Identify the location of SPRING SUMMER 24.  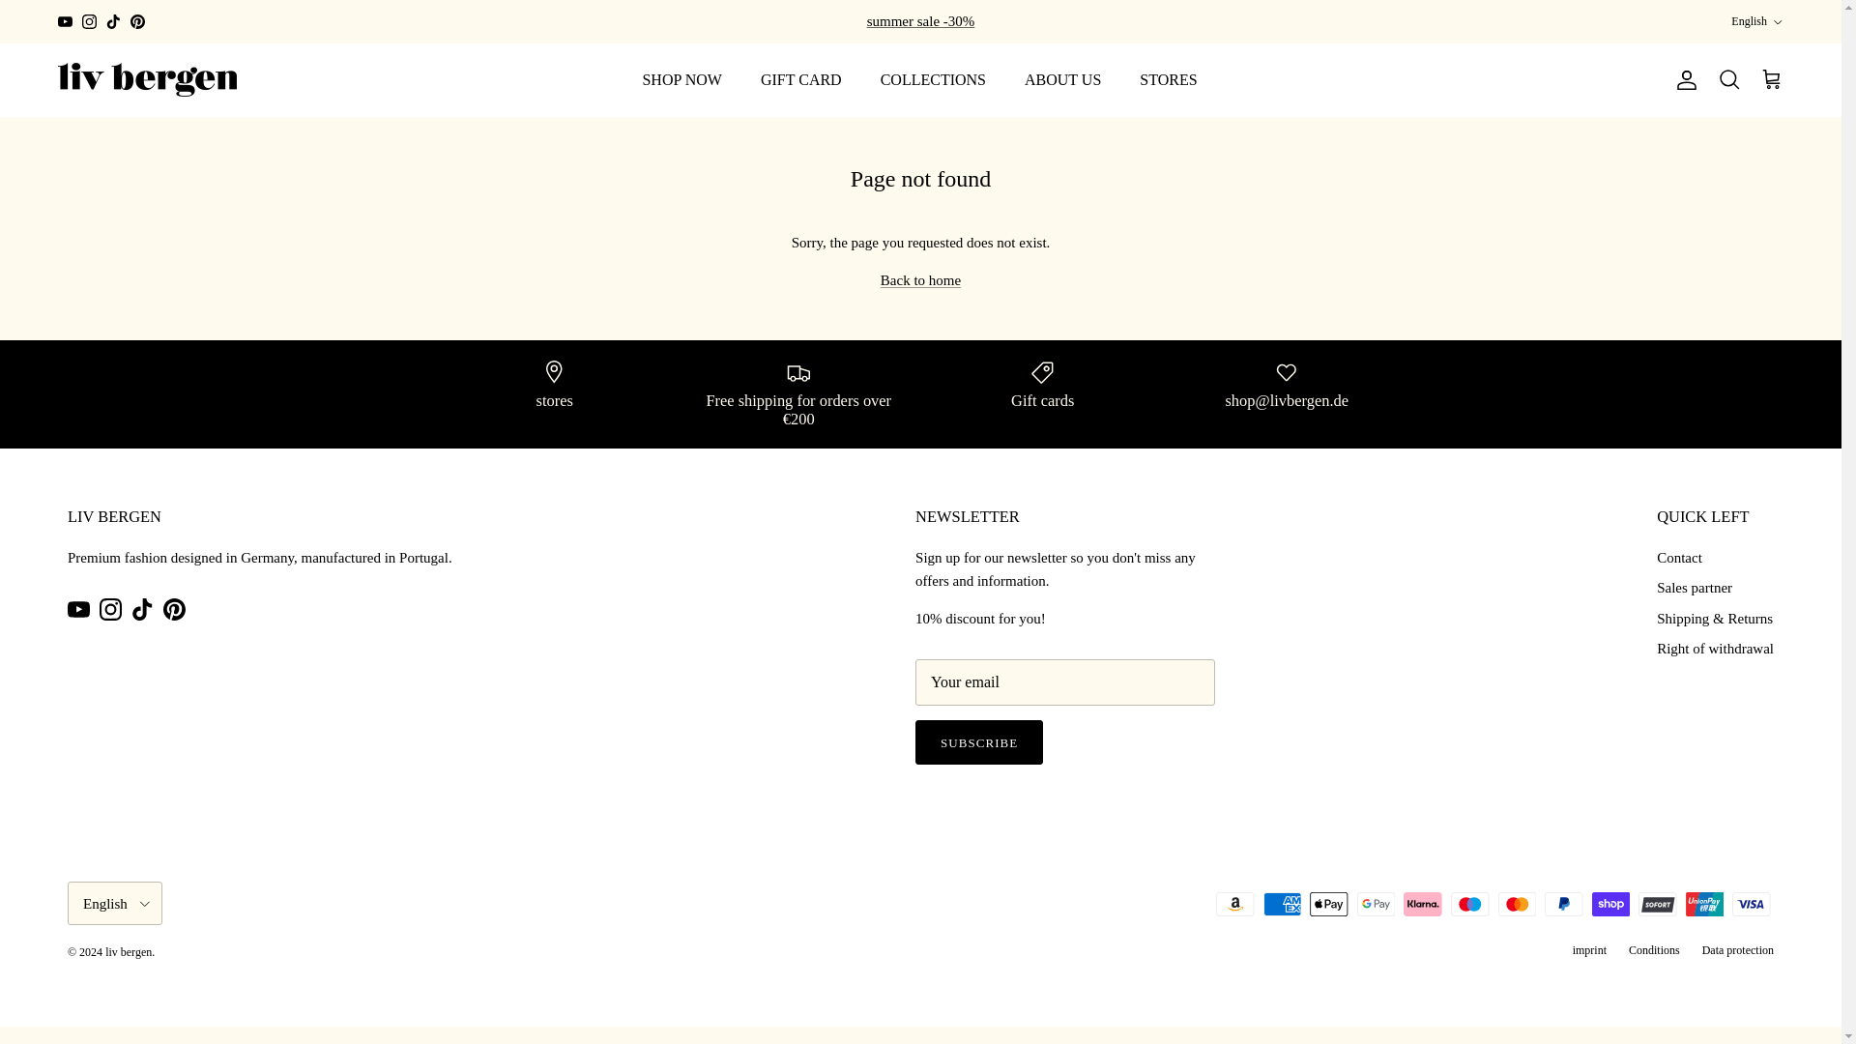
(920, 21).